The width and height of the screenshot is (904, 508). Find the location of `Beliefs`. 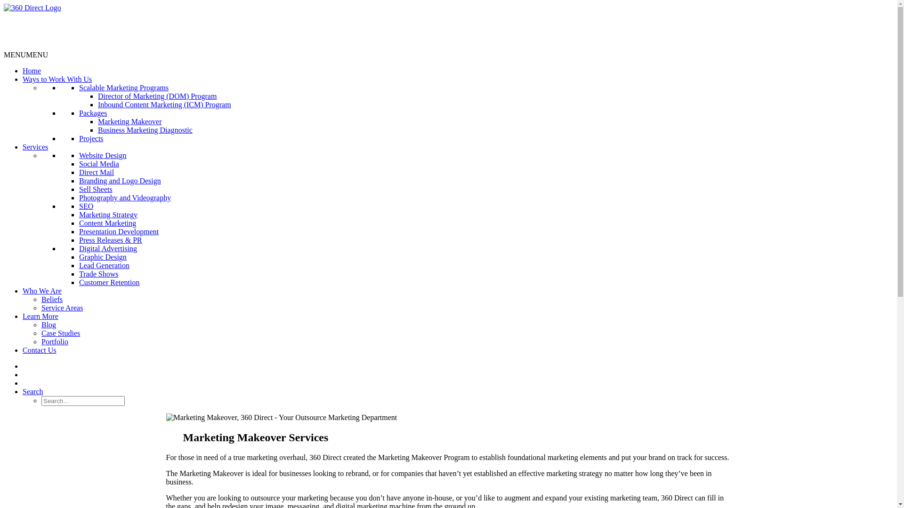

Beliefs is located at coordinates (52, 299).